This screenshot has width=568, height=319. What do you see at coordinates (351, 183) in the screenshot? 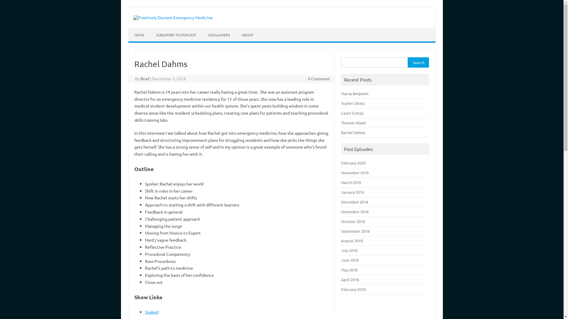
I see `March 2019` at bounding box center [351, 183].